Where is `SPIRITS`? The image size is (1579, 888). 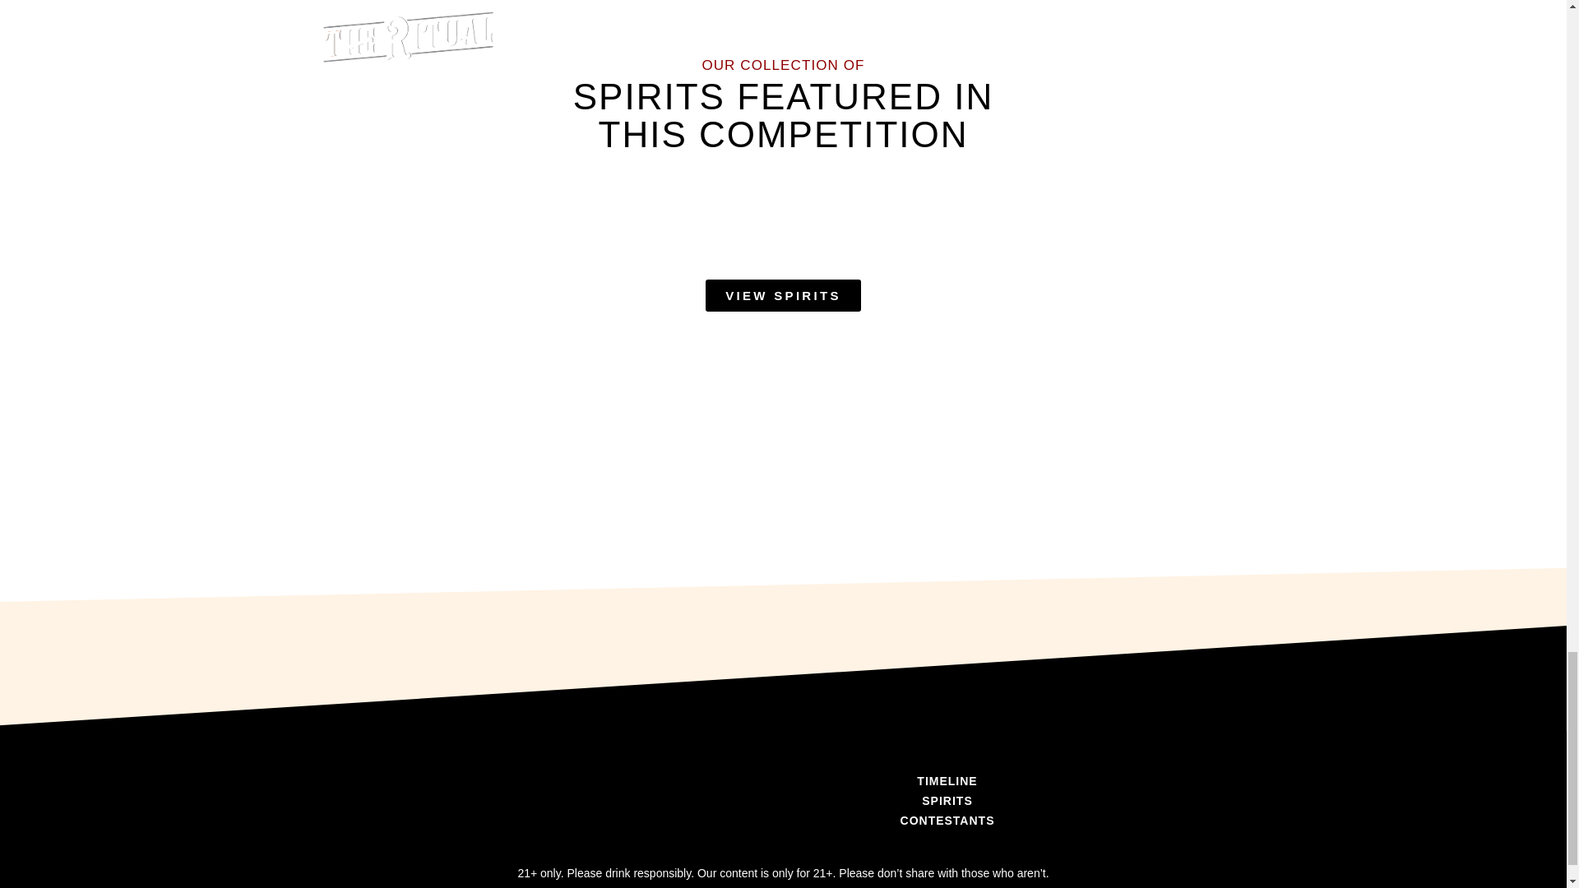
SPIRITS is located at coordinates (947, 801).